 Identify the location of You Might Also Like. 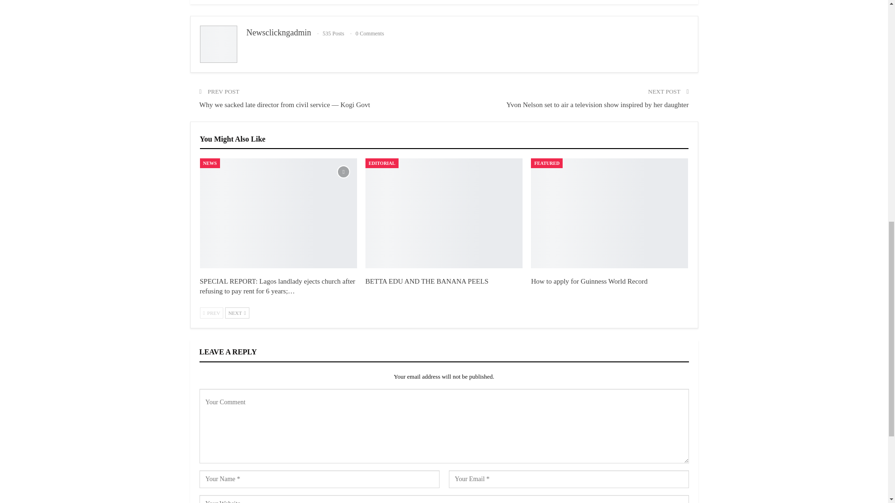
(232, 139).